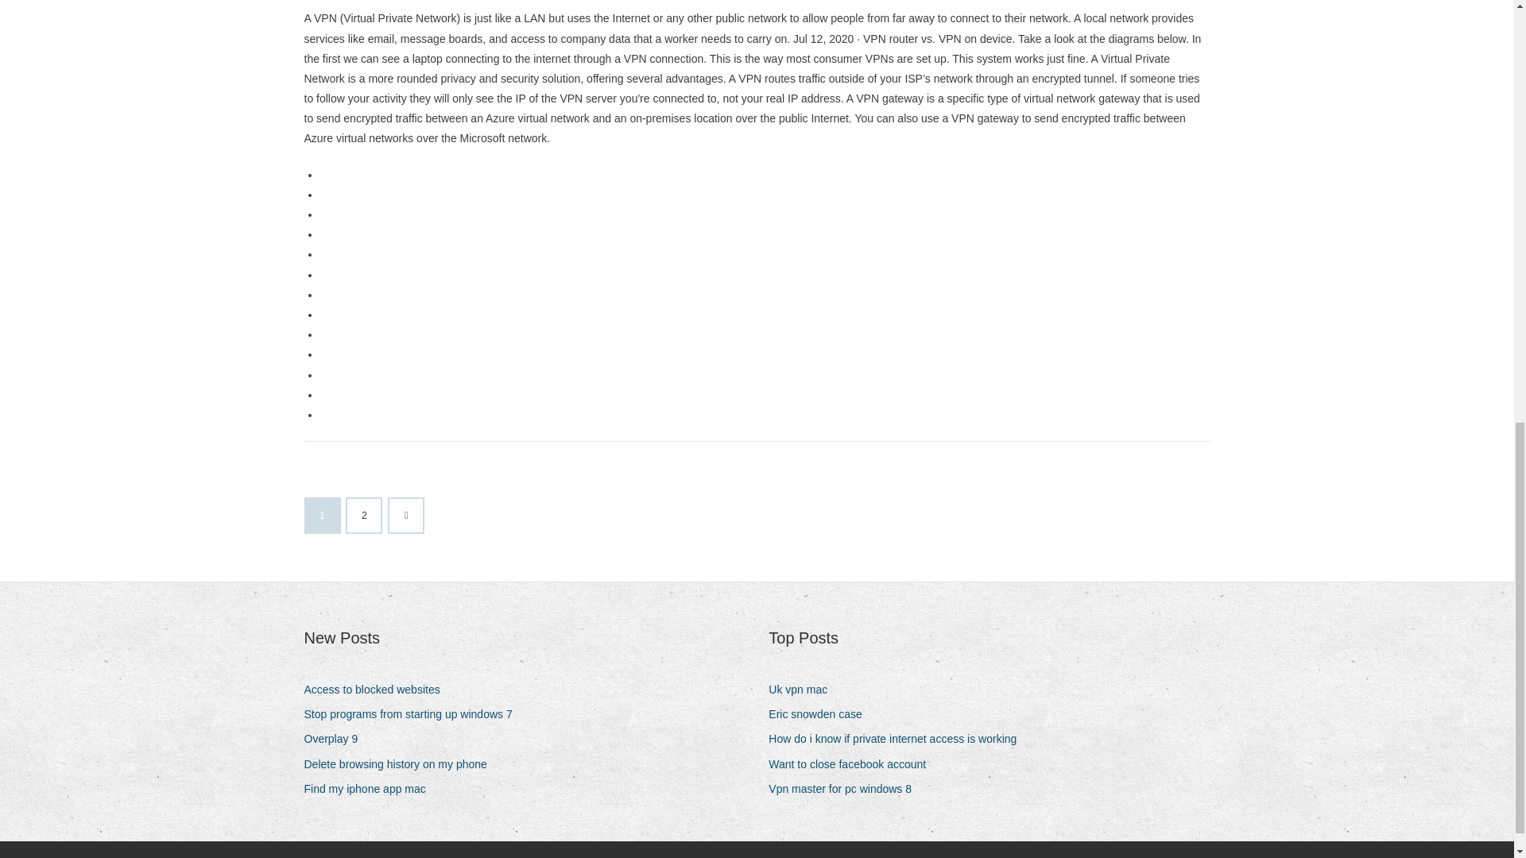 This screenshot has height=858, width=1526. I want to click on Eric snowden case, so click(822, 713).